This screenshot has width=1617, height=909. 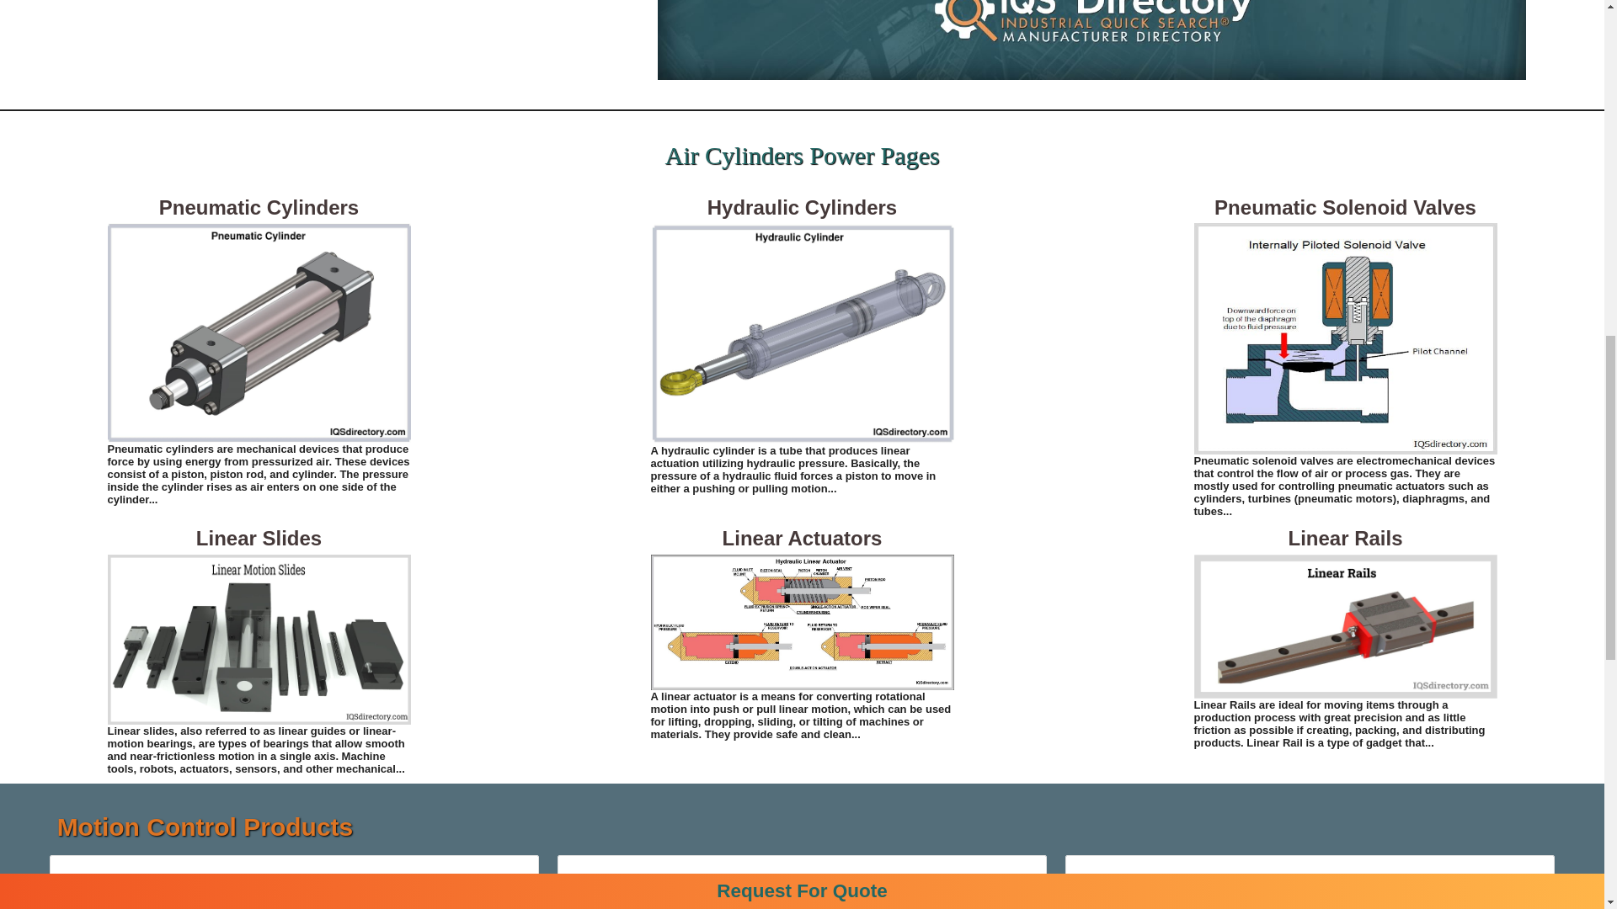 I want to click on Linear Actuators, so click(x=802, y=621).